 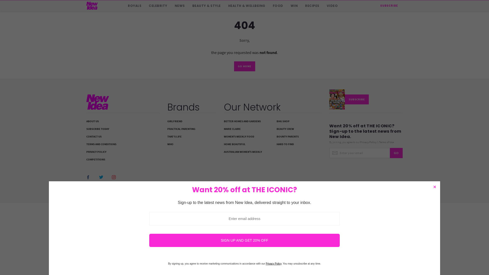 I want to click on TERMS AND CONDITIONS, so click(x=123, y=144).